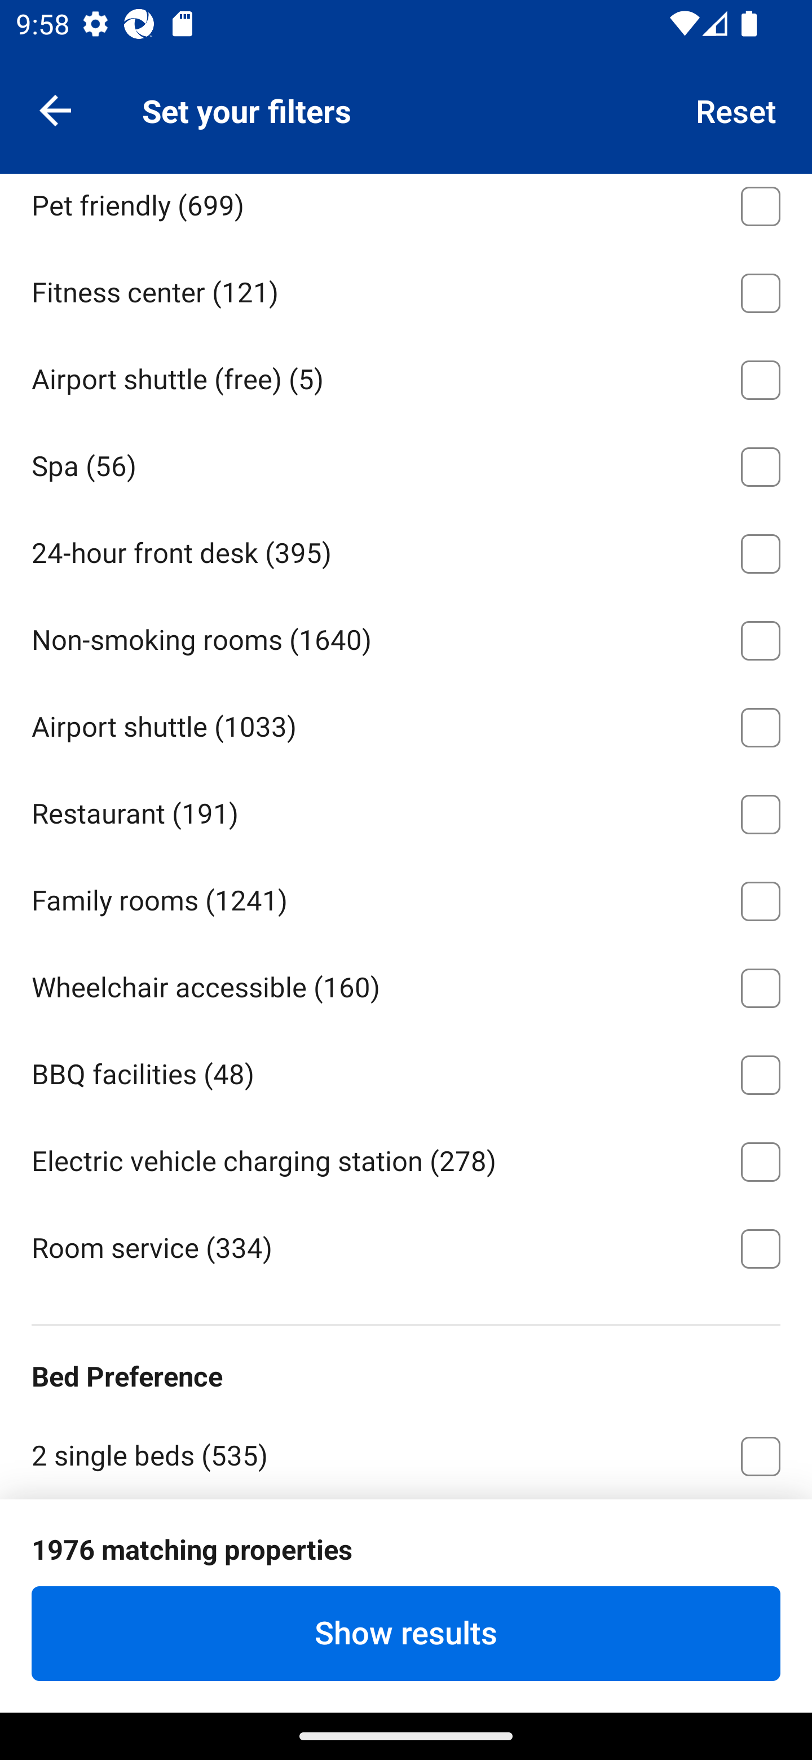  What do you see at coordinates (406, 637) in the screenshot?
I see `Non-smoking rooms ⁦(1640)` at bounding box center [406, 637].